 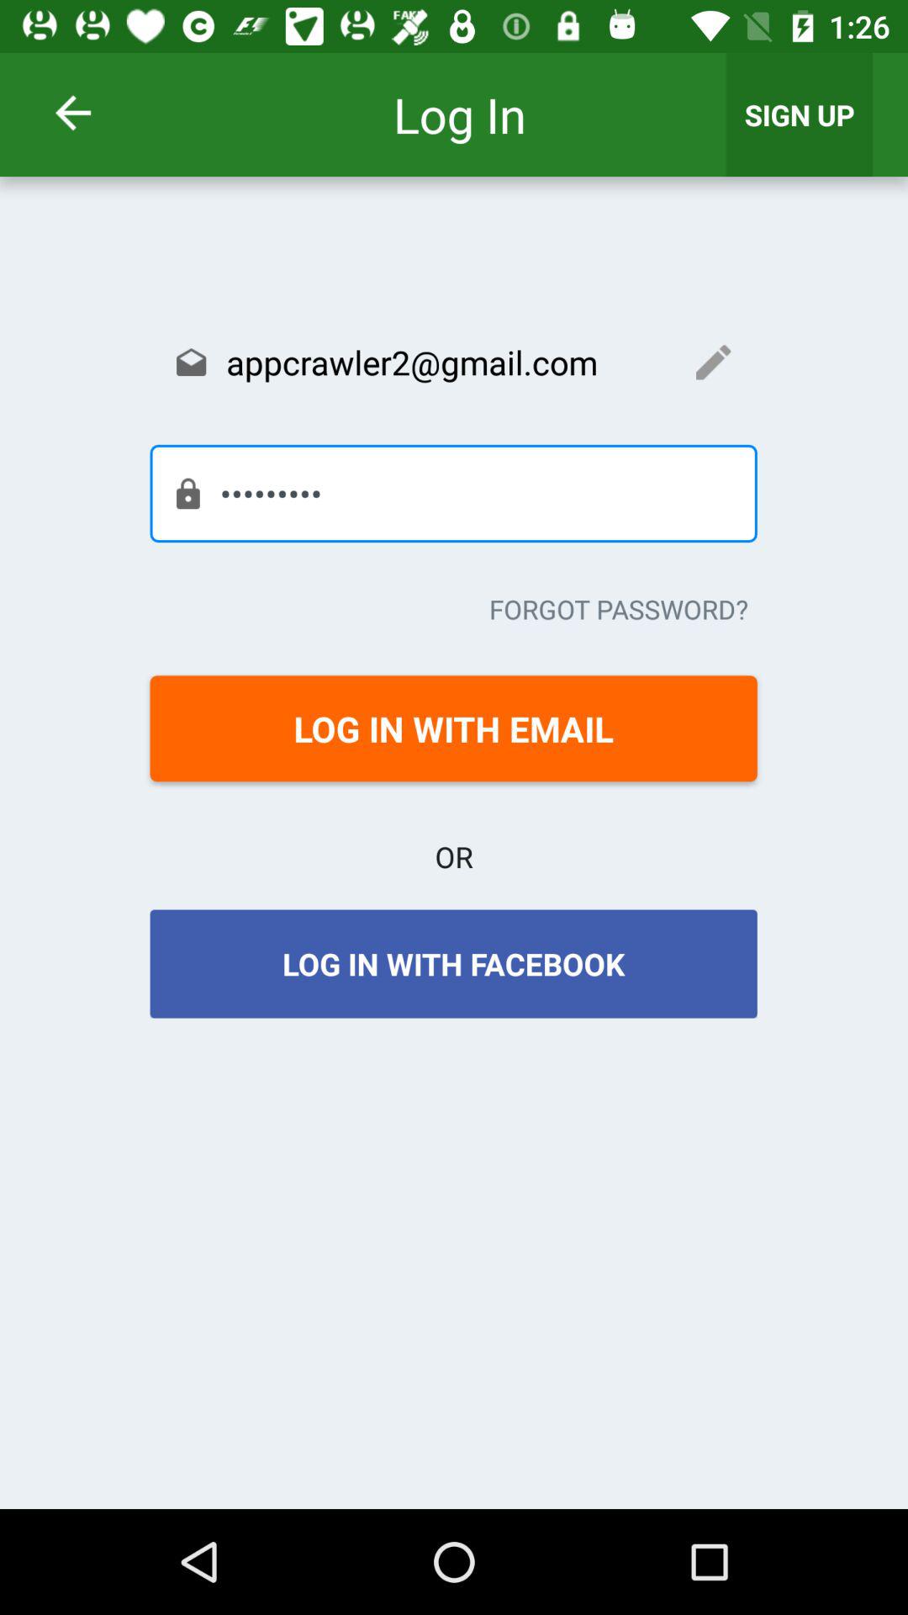 What do you see at coordinates (453, 362) in the screenshot?
I see `click the appcrawler2@gmail.com item` at bounding box center [453, 362].